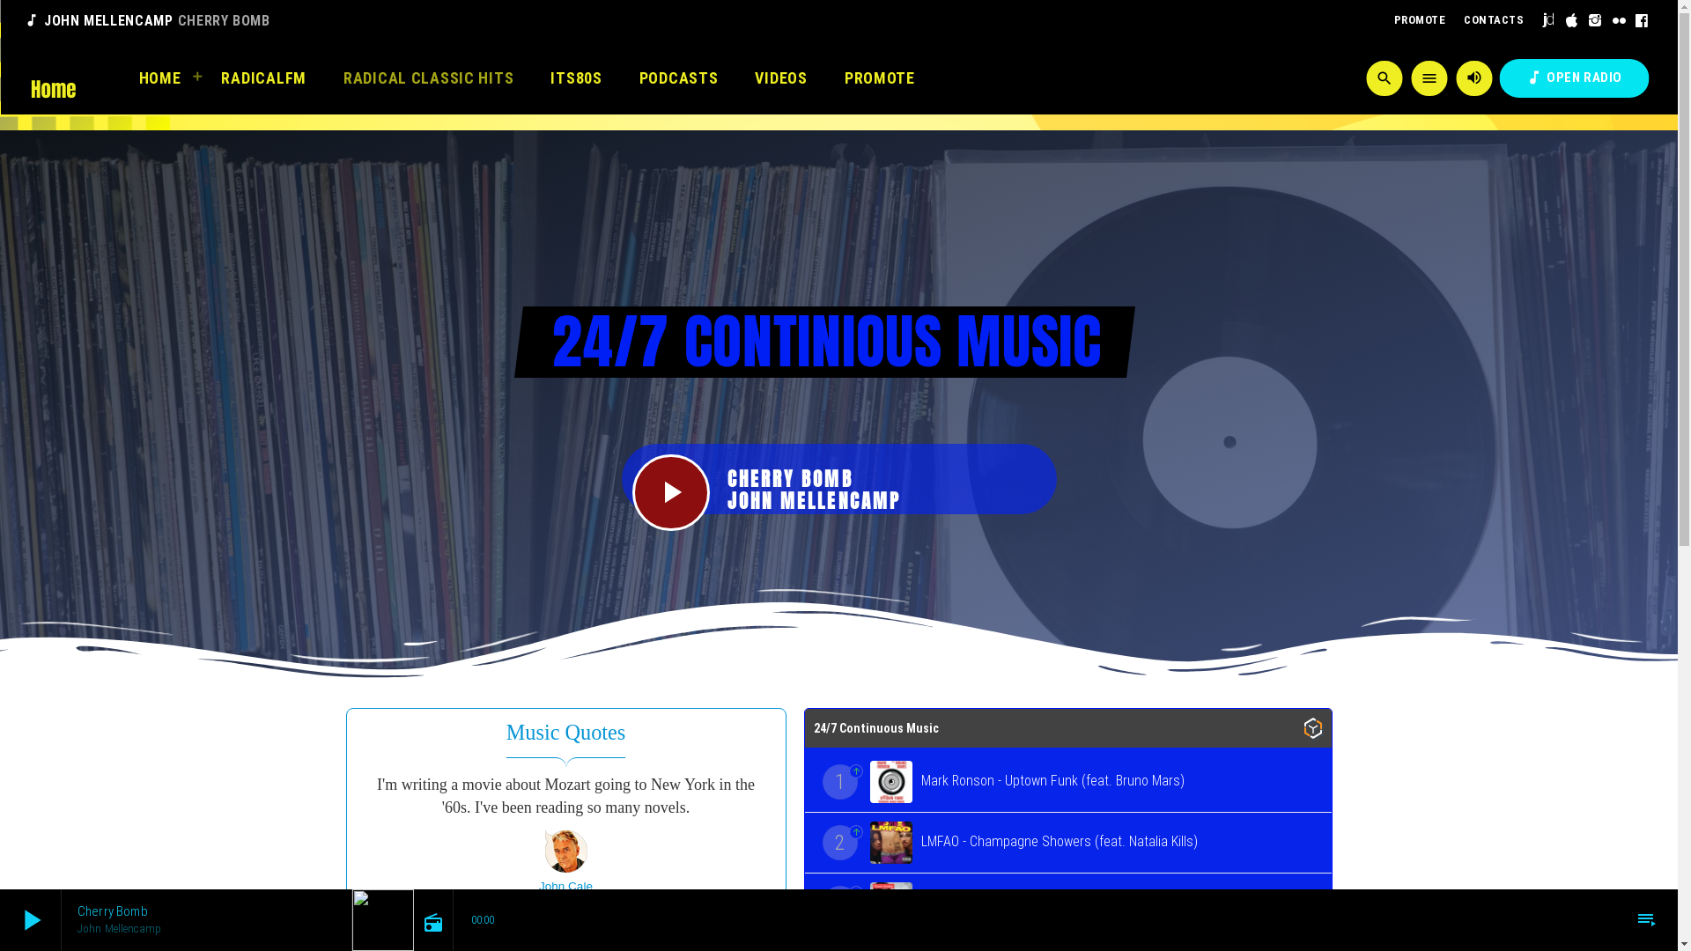  Describe the element at coordinates (1429, 78) in the screenshot. I see `menu` at that location.